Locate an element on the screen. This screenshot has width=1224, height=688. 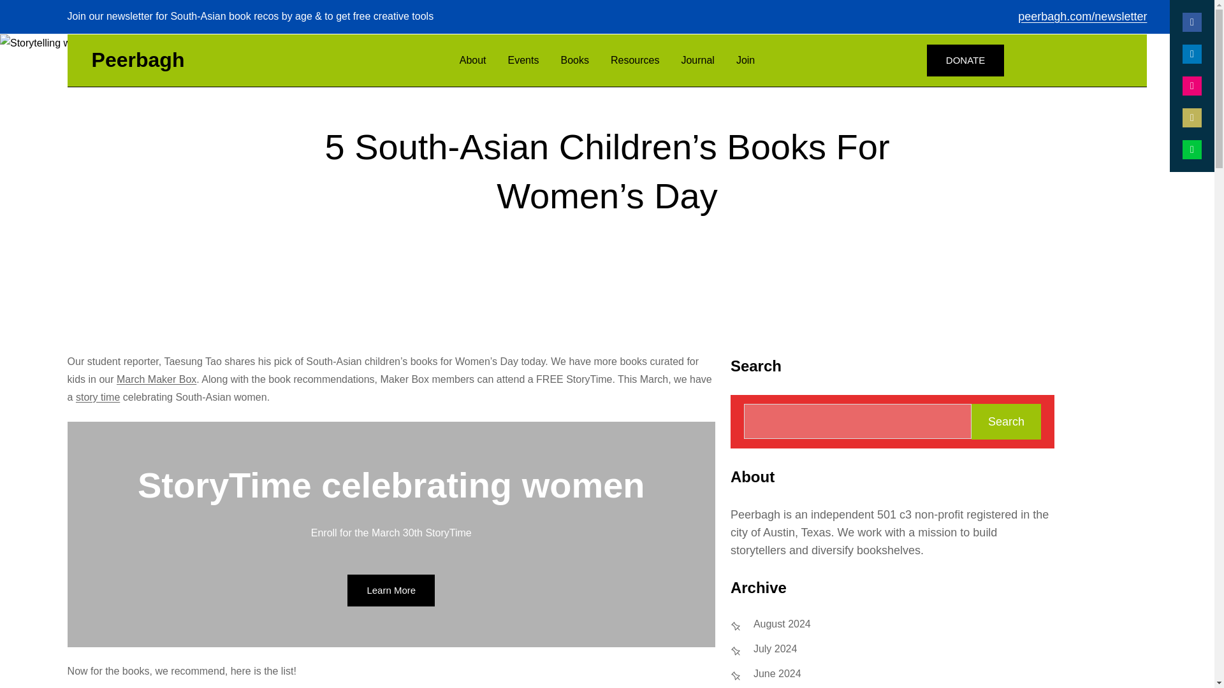
DONATE is located at coordinates (965, 60).